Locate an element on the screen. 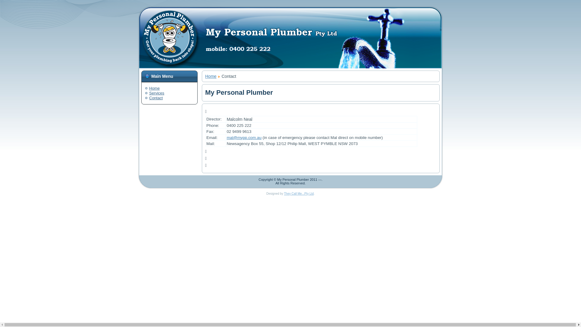 The height and width of the screenshot is (327, 581). They Call Me...Pty Ltd is located at coordinates (299, 194).